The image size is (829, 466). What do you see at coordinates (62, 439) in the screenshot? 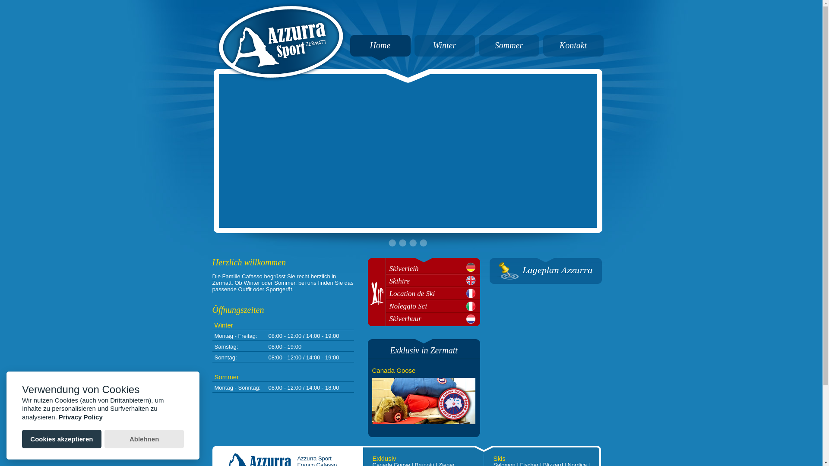
I see `Cookies akzeptieren` at bounding box center [62, 439].